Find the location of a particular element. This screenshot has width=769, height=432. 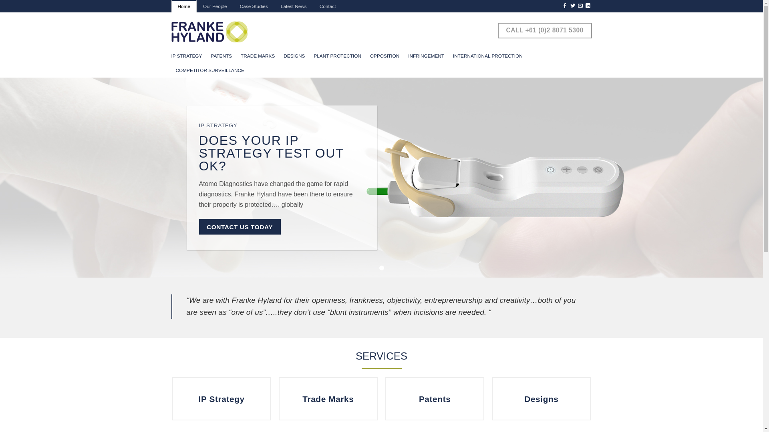

CONTACT US TODAY is located at coordinates (240, 226).